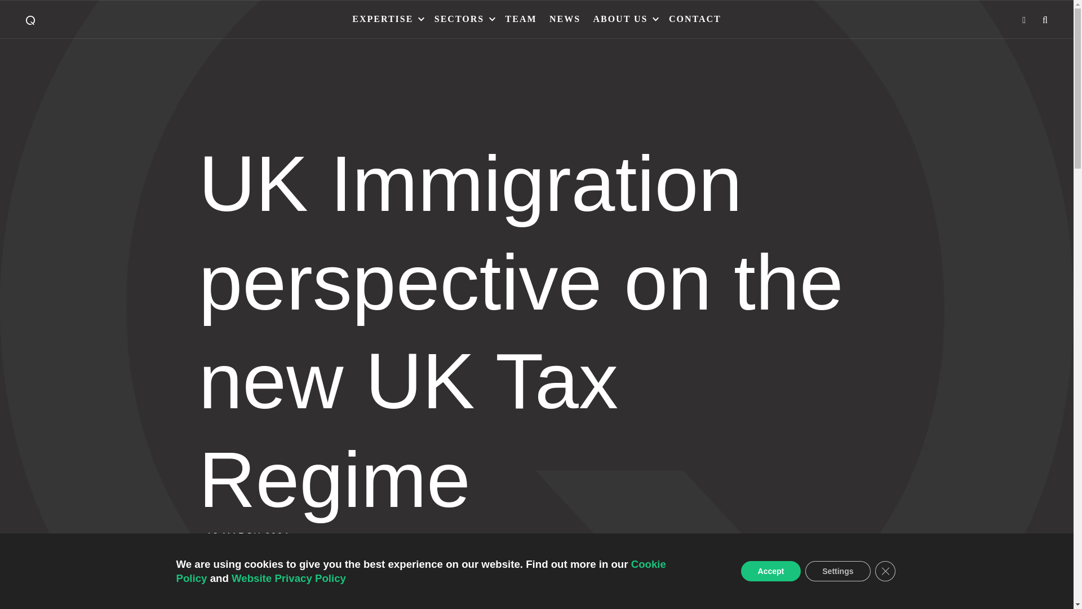  Describe the element at coordinates (620, 19) in the screenshot. I see `ABOUT US` at that location.